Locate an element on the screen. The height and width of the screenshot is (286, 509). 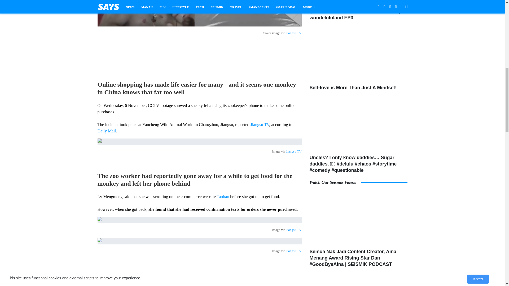
Image from Jiangsu TV is located at coordinates (200, 241).